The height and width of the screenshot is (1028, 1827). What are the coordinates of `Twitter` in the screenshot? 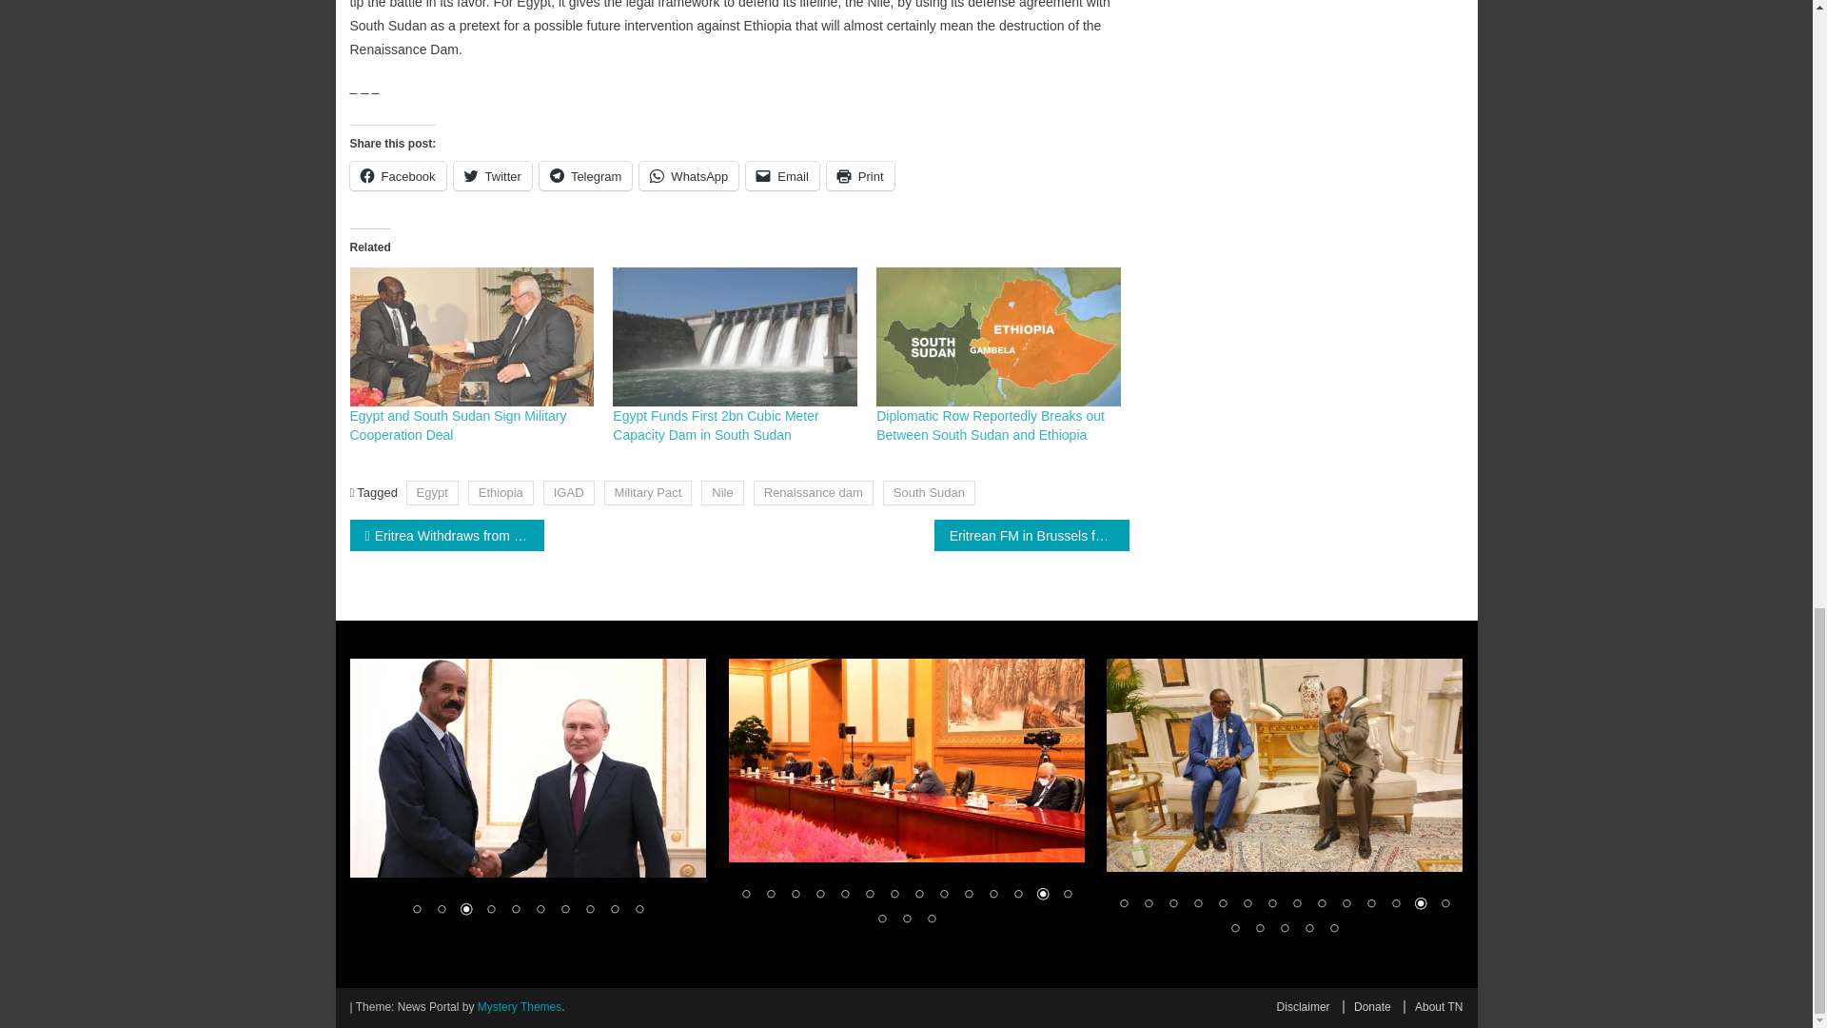 It's located at (492, 175).